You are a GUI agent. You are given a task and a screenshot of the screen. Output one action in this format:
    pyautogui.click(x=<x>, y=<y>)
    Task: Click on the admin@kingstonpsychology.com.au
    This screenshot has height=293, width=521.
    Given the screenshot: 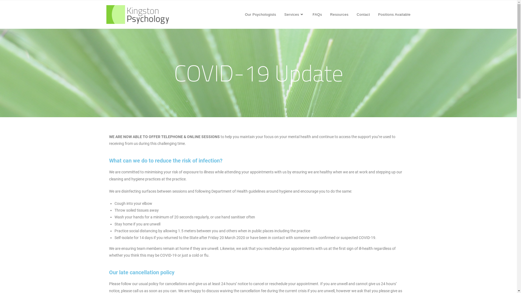 What is the action you would take?
    pyautogui.click(x=156, y=265)
    